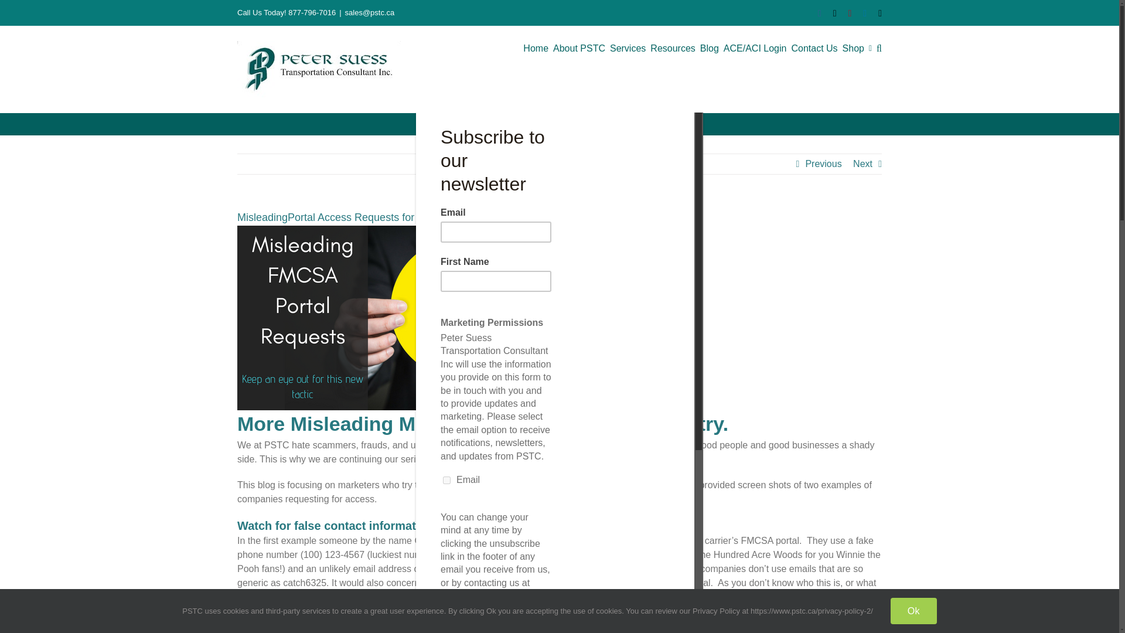 This screenshot has height=633, width=1125. I want to click on Shop, so click(853, 48).